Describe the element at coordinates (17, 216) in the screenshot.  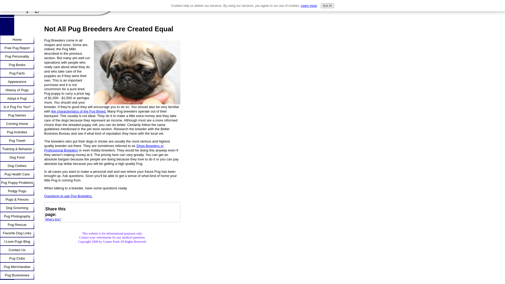
I see `Pug Photography` at that location.